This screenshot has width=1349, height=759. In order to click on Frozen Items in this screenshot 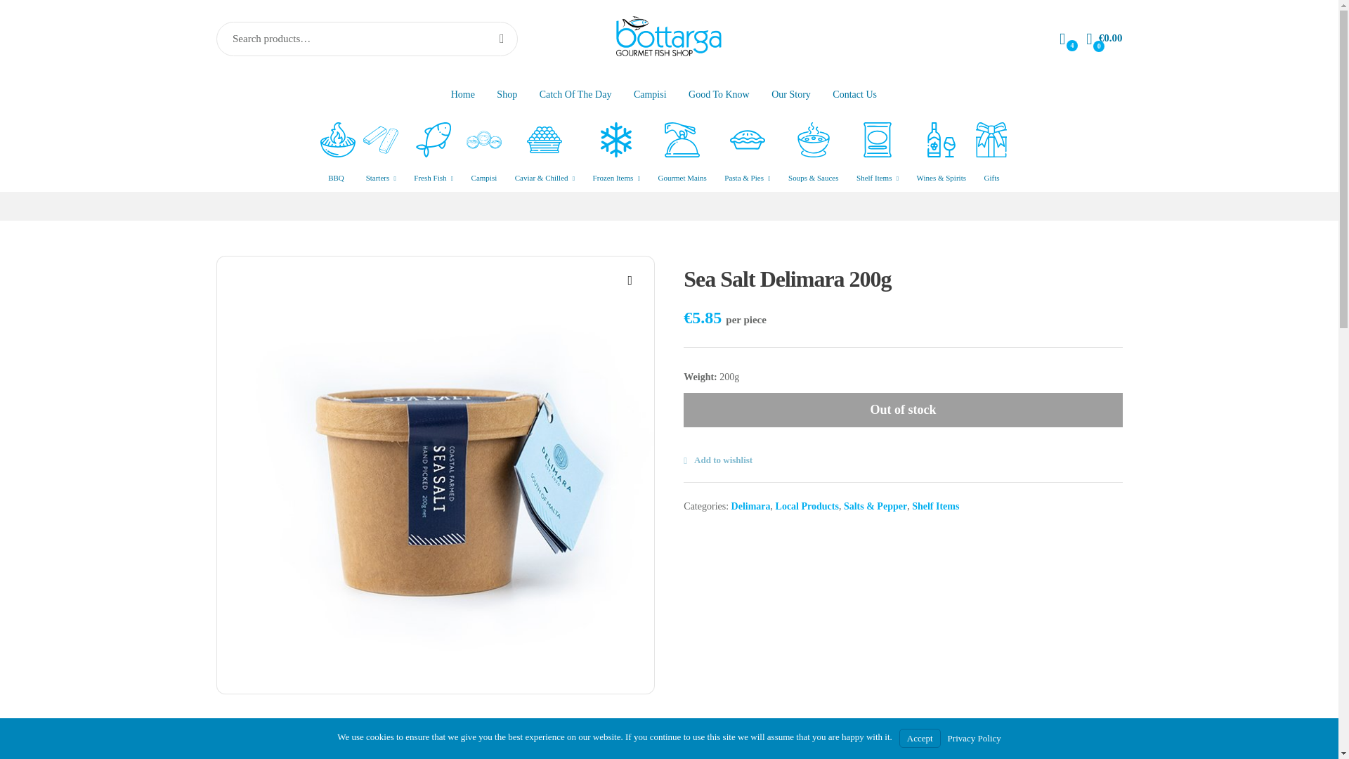, I will do `click(616, 157)`.